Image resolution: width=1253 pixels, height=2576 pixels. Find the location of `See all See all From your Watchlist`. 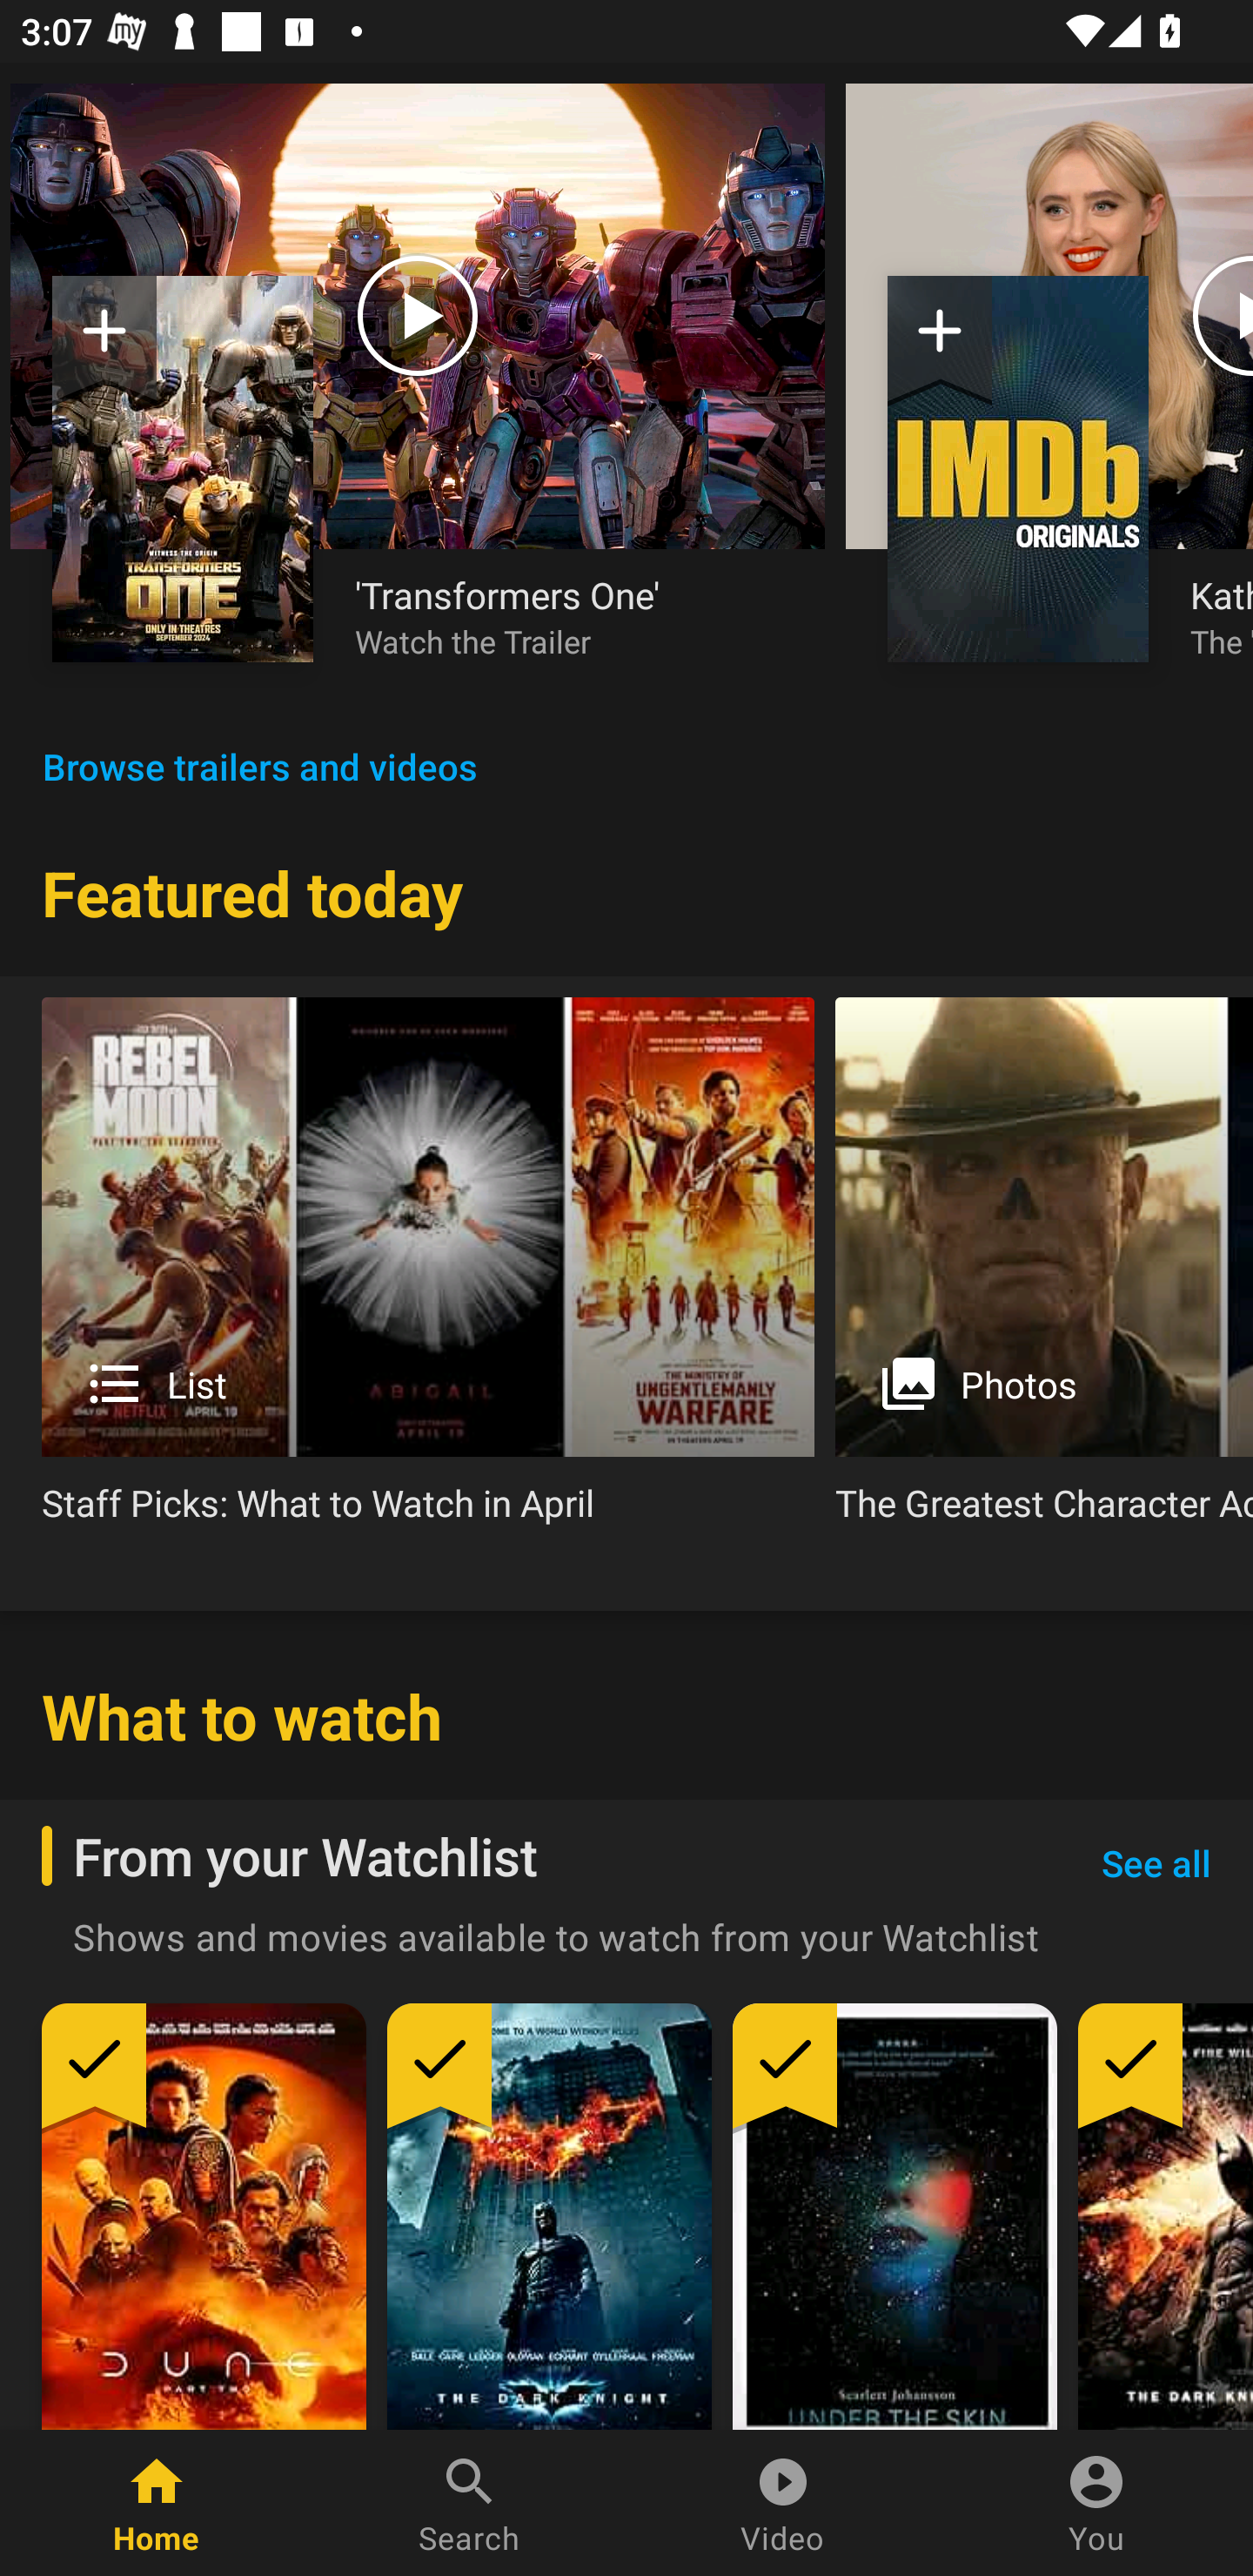

See all See all From your Watchlist is located at coordinates (1156, 1864).